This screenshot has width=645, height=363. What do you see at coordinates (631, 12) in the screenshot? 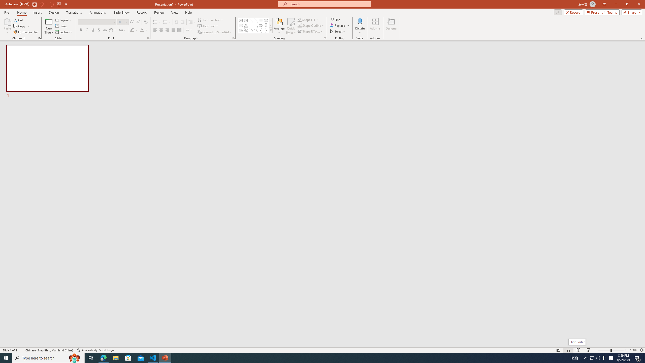
I see `Share` at bounding box center [631, 12].